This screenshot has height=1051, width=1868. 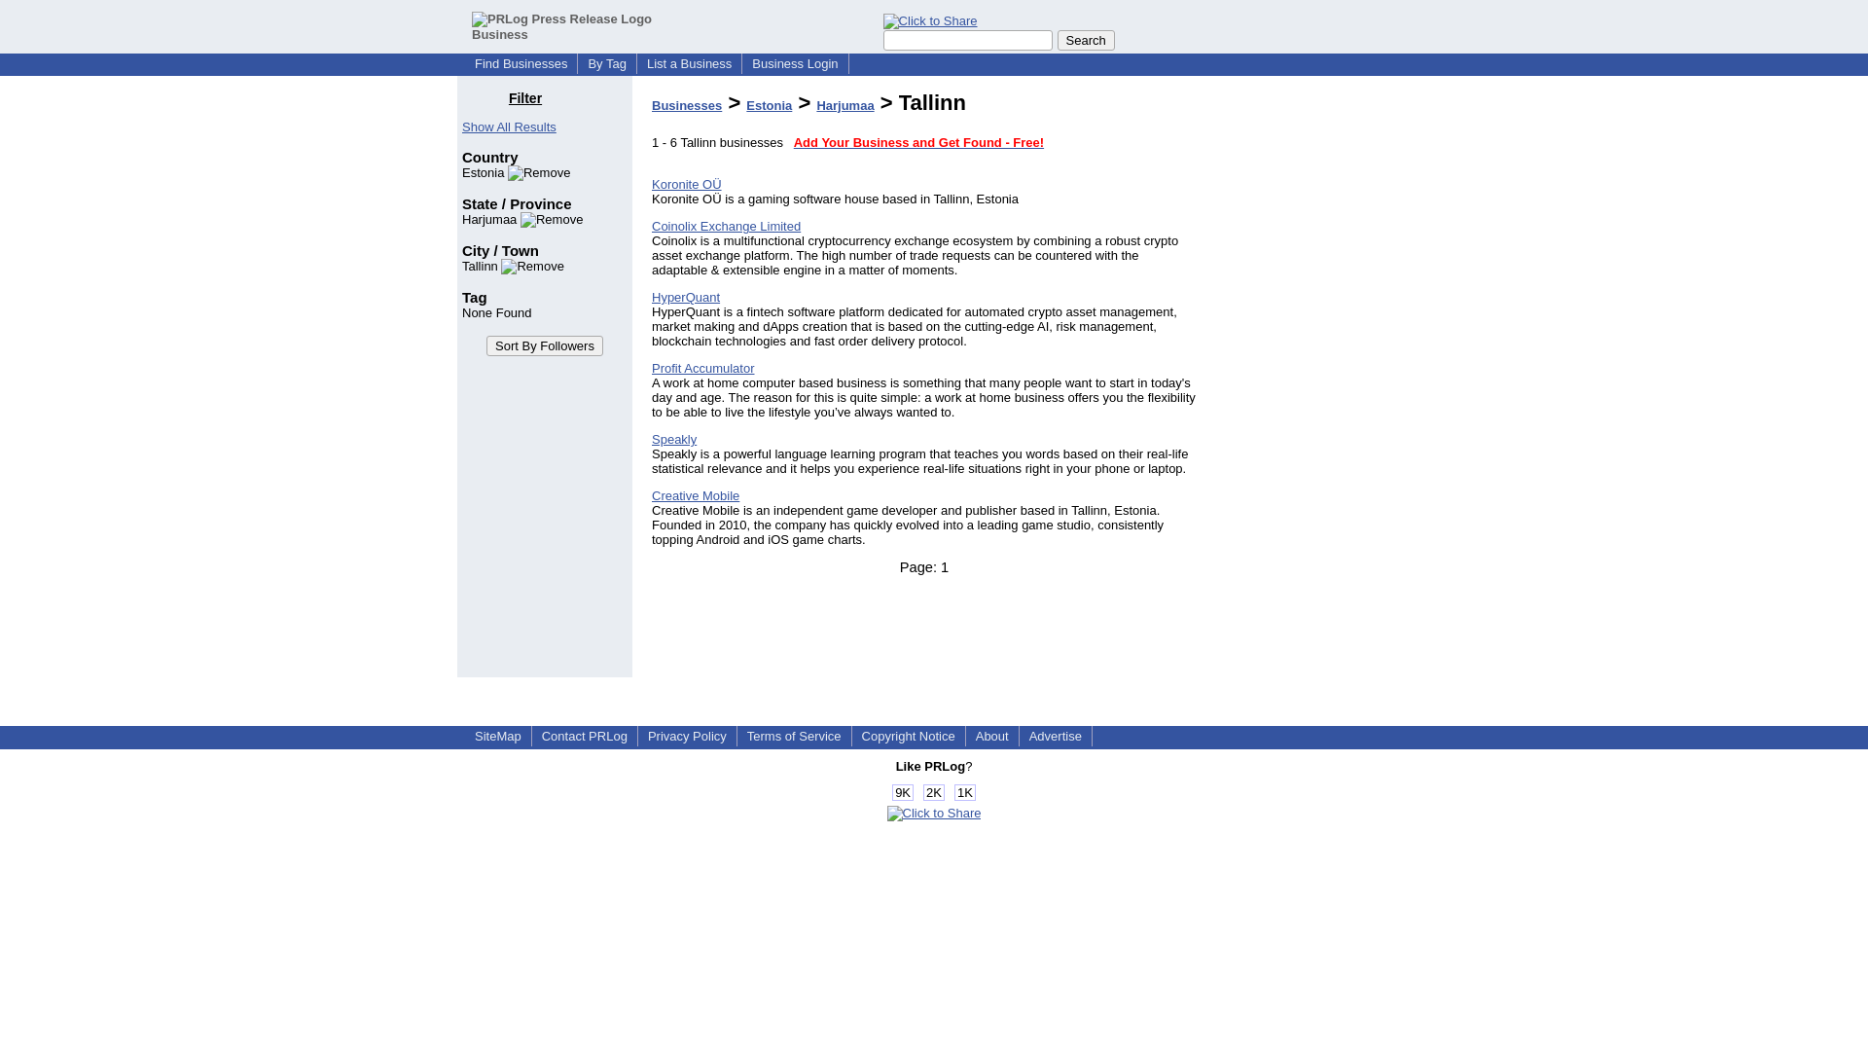 I want to click on Businesses, so click(x=687, y=105).